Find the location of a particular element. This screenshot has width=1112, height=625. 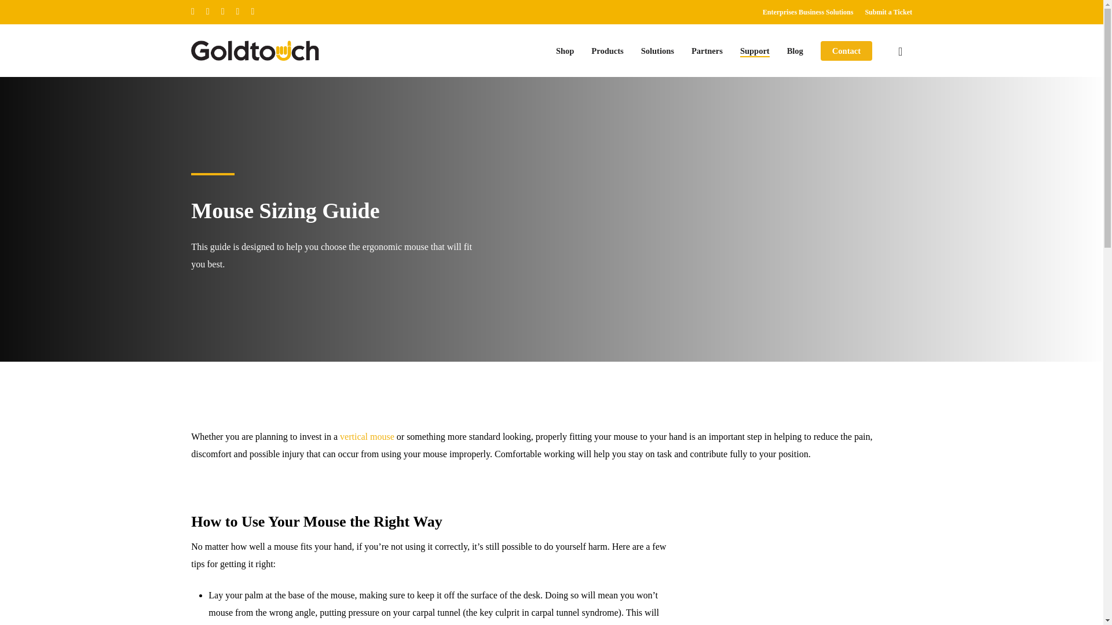

Products is located at coordinates (607, 51).